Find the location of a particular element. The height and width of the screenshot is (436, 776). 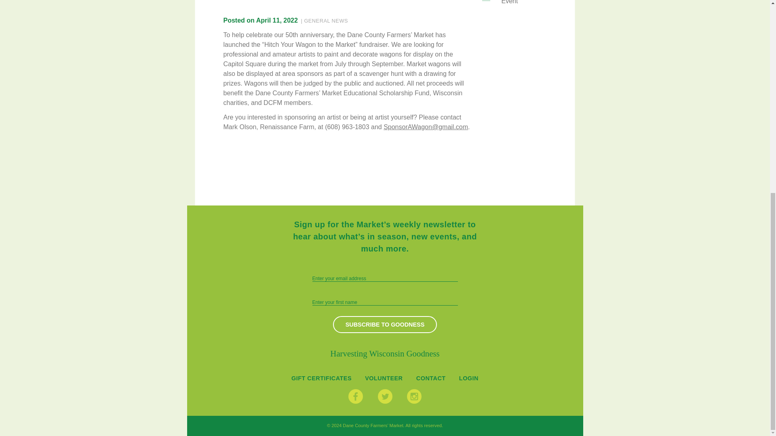

Subscribe to Goodness is located at coordinates (385, 325).